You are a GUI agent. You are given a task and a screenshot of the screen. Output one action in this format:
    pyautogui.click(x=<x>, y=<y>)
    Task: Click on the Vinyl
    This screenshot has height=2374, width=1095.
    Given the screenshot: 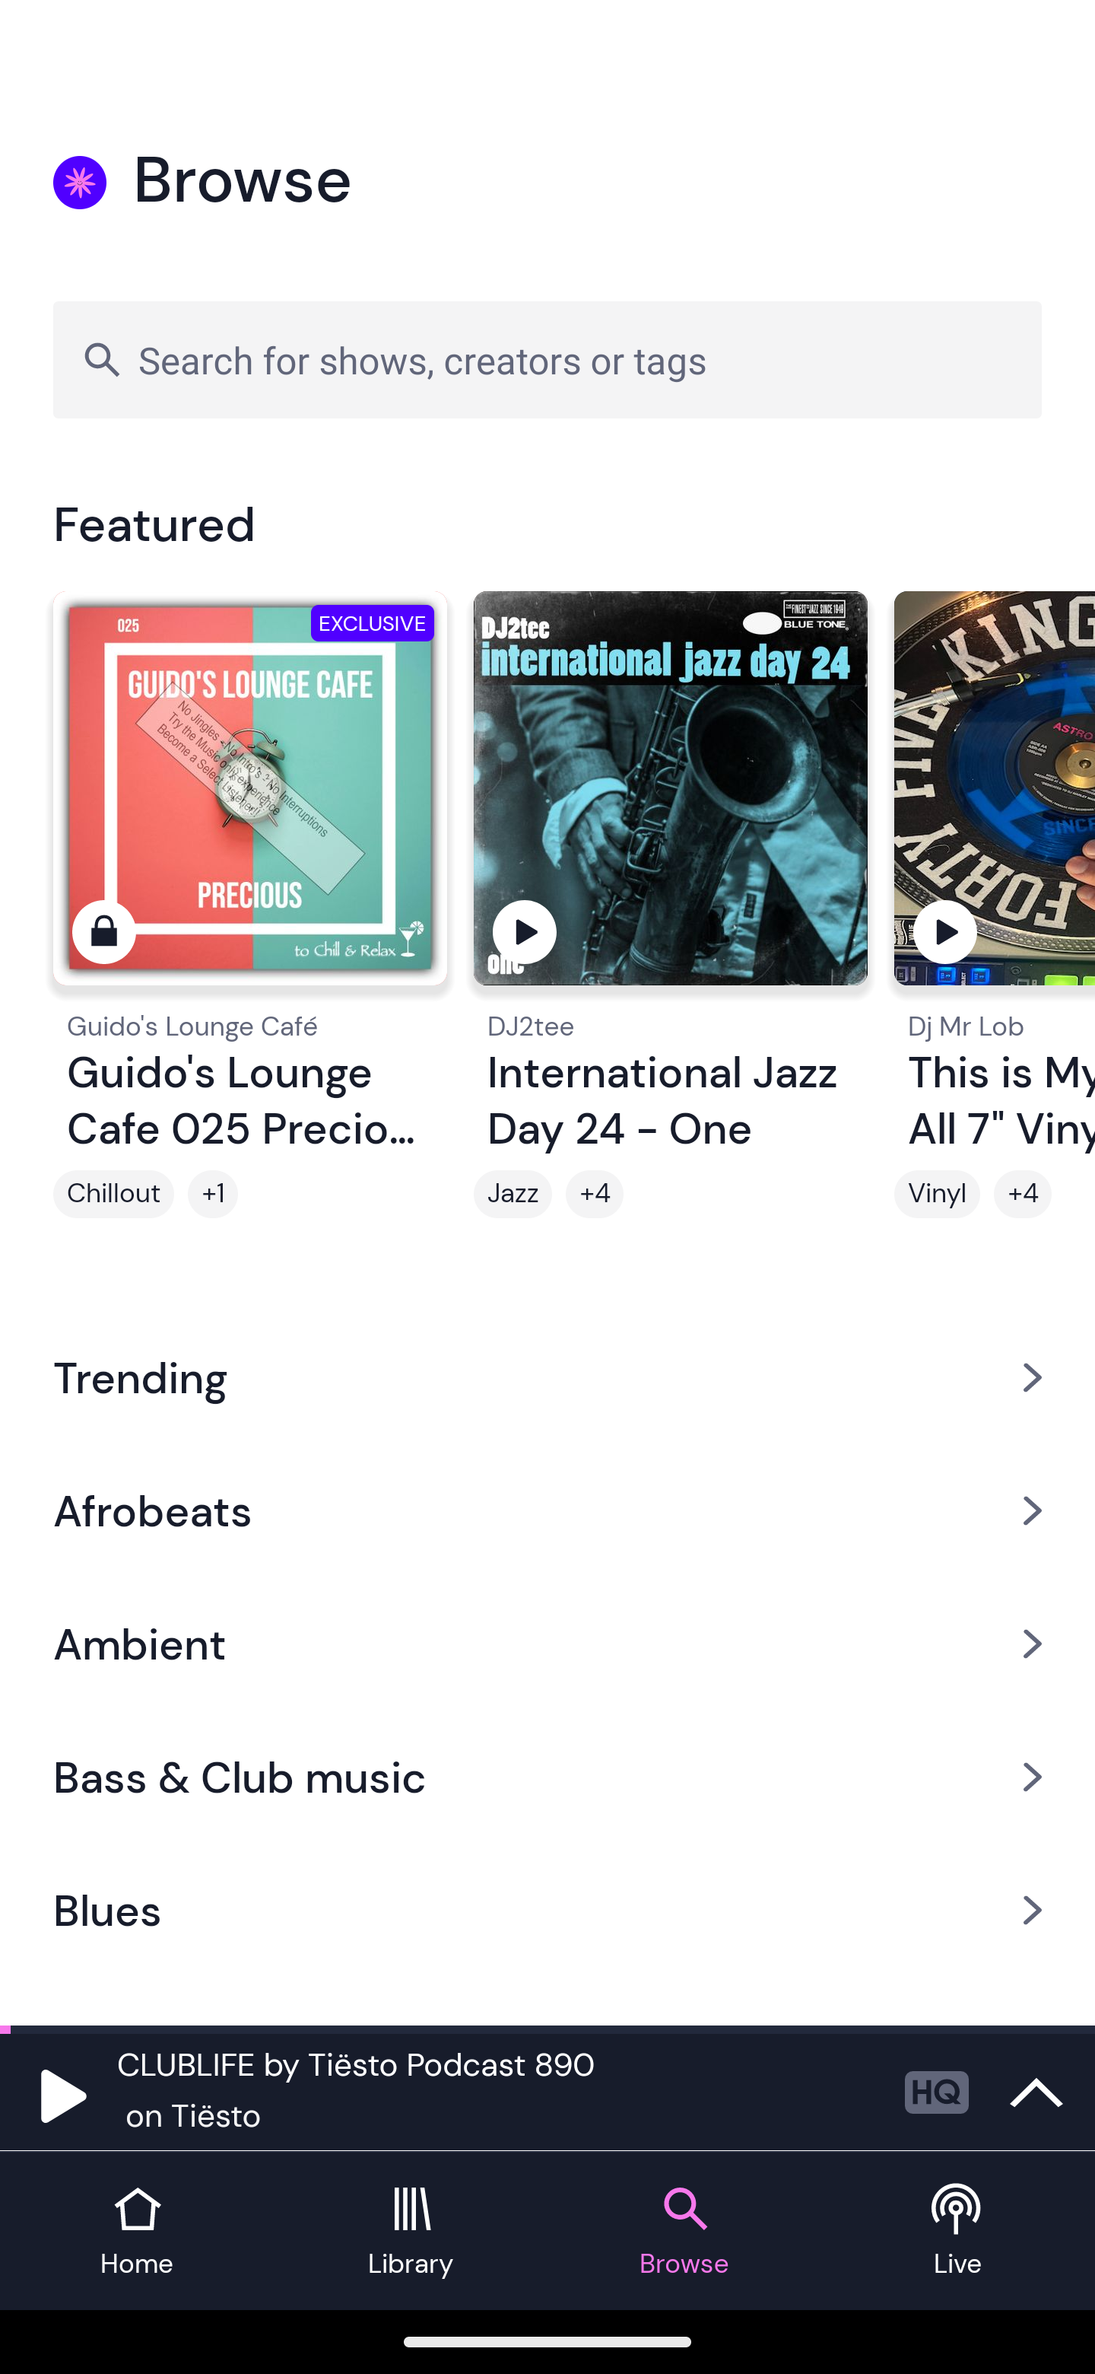 What is the action you would take?
    pyautogui.click(x=937, y=1194)
    